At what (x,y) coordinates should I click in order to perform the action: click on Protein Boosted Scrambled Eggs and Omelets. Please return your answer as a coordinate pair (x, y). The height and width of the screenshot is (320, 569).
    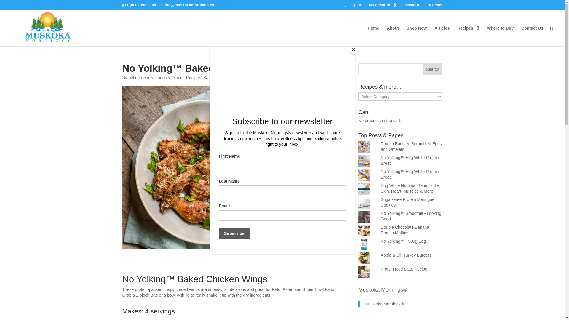
    Looking at the image, I should click on (411, 147).